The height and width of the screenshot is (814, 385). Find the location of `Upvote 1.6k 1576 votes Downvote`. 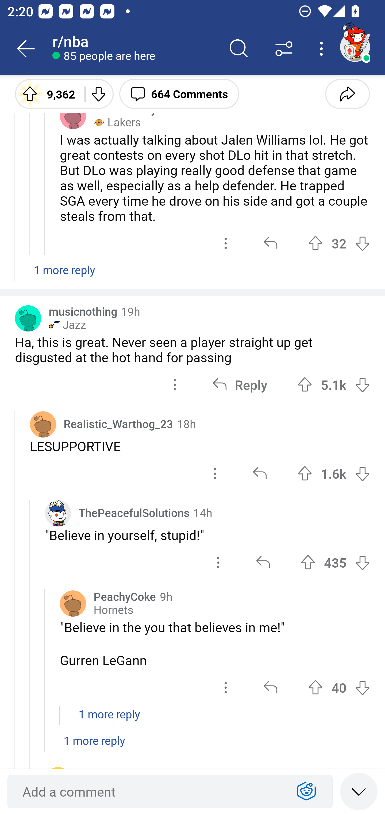

Upvote 1.6k 1576 votes Downvote is located at coordinates (334, 474).